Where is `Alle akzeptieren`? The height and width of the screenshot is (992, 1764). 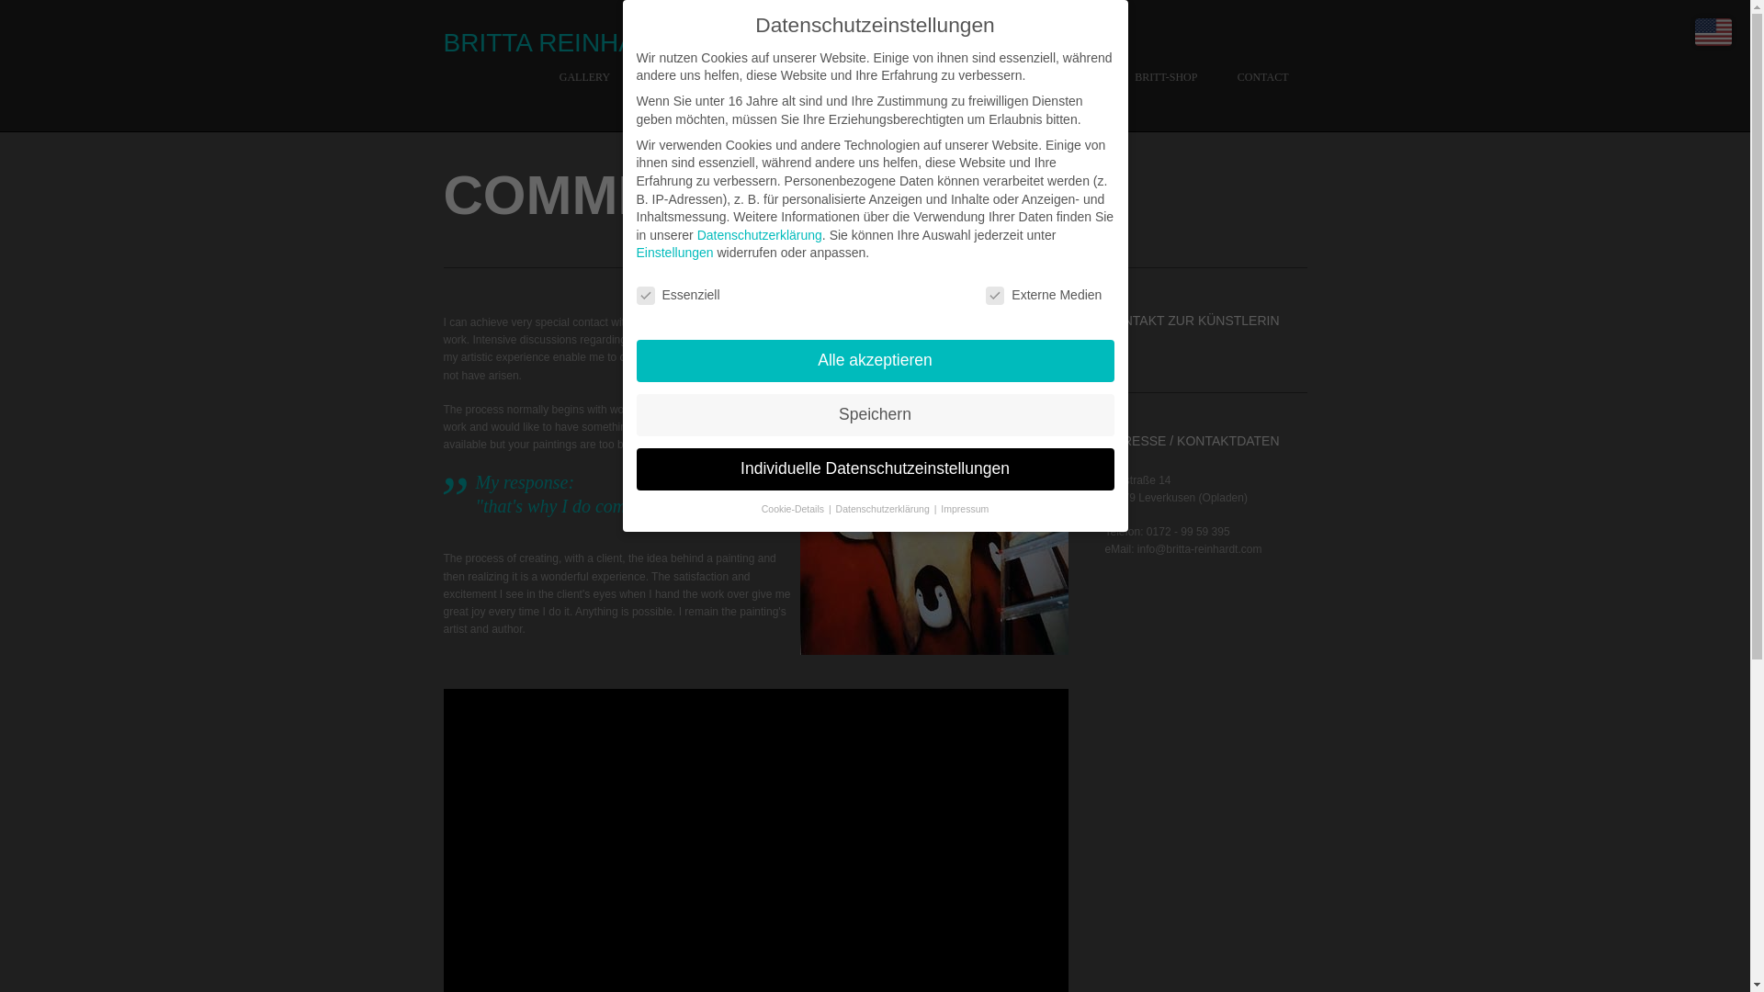 Alle akzeptieren is located at coordinates (874, 358).